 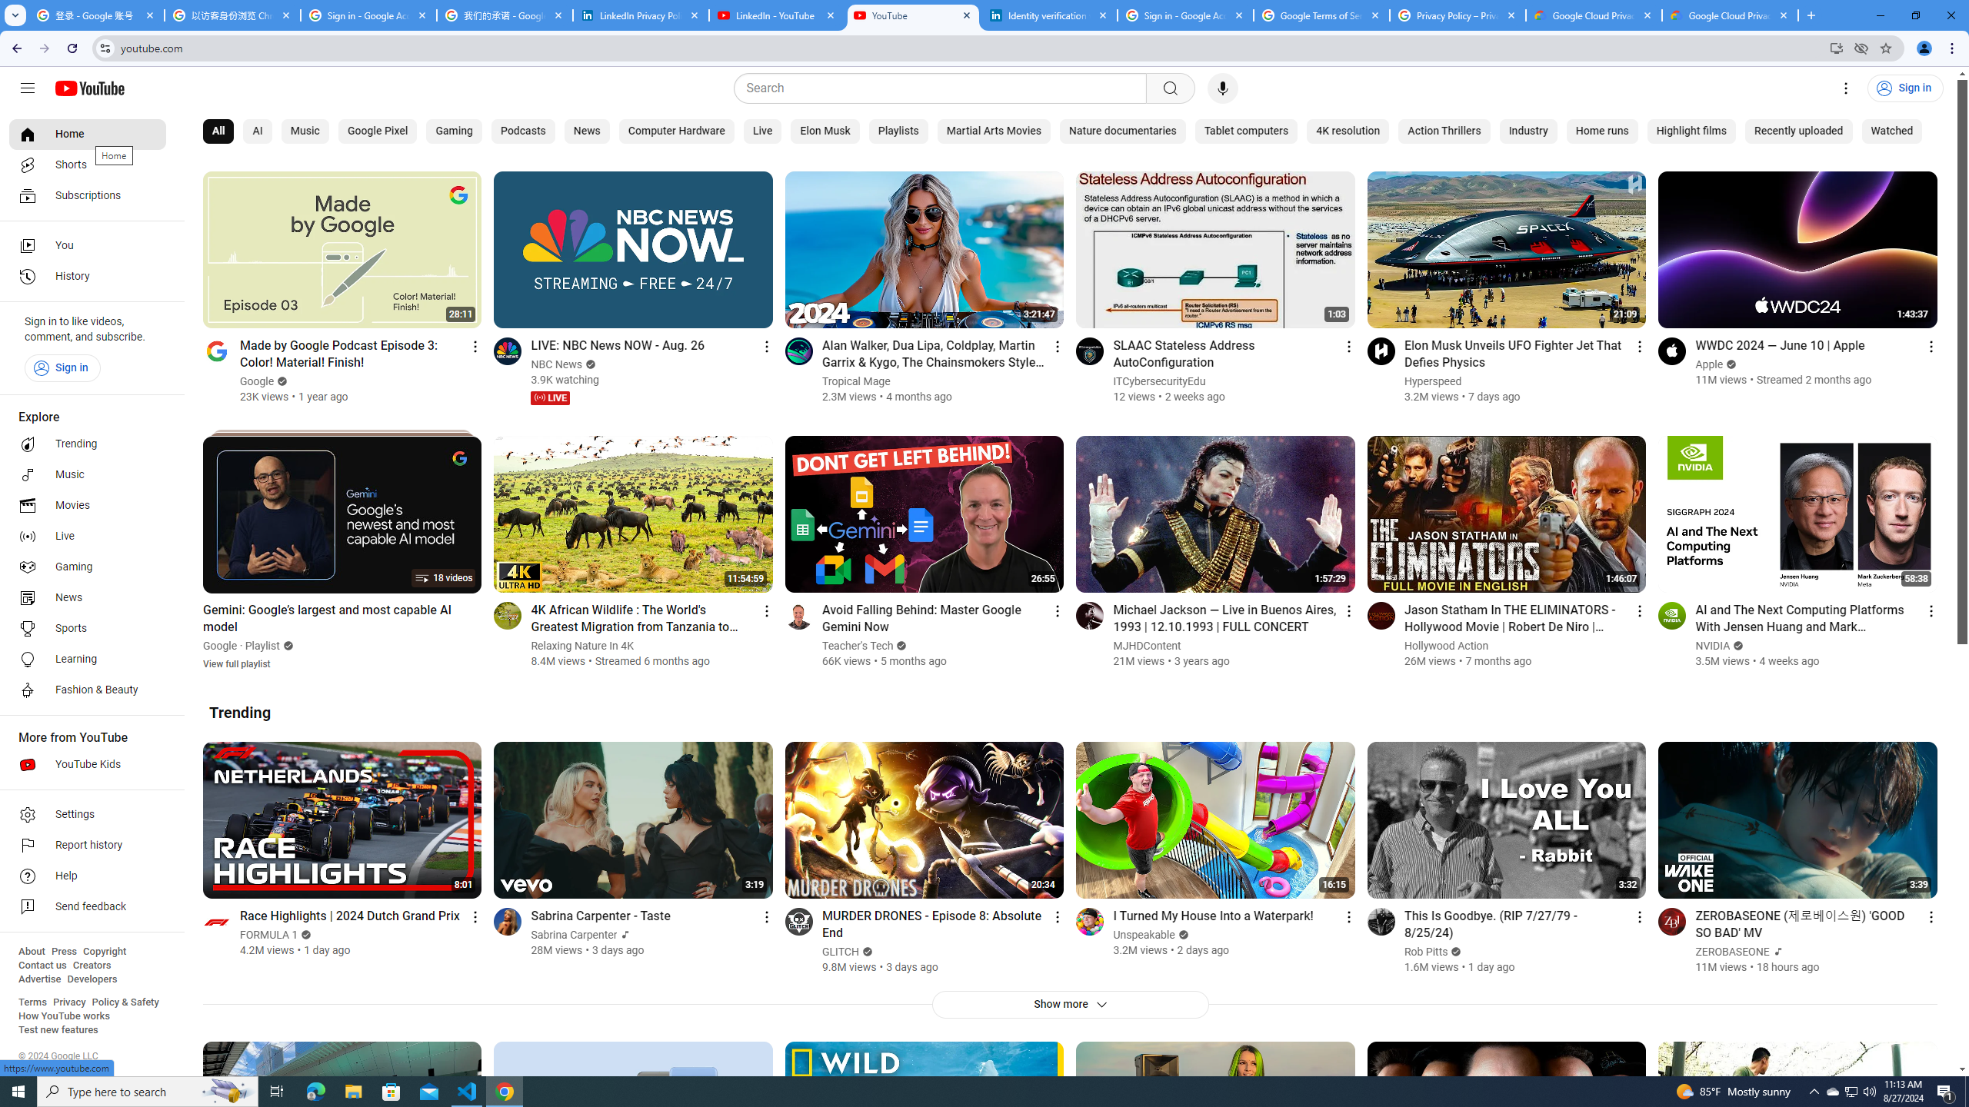 What do you see at coordinates (557, 364) in the screenshot?
I see `NBC News` at bounding box center [557, 364].